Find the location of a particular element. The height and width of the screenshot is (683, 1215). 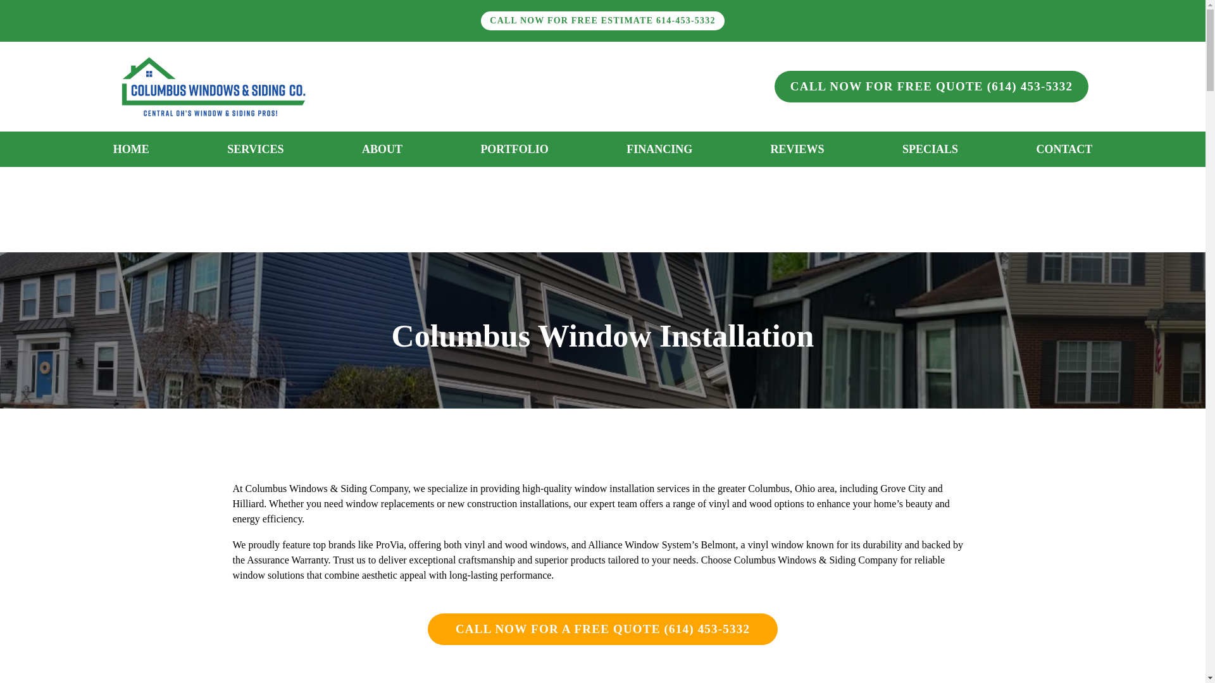

SPECIALS is located at coordinates (930, 149).